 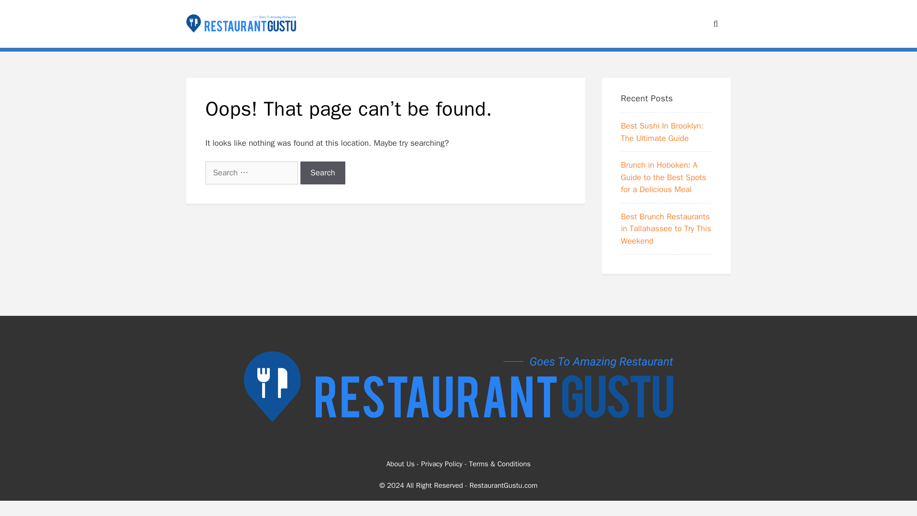 I want to click on Privacy Policy, so click(x=442, y=463).